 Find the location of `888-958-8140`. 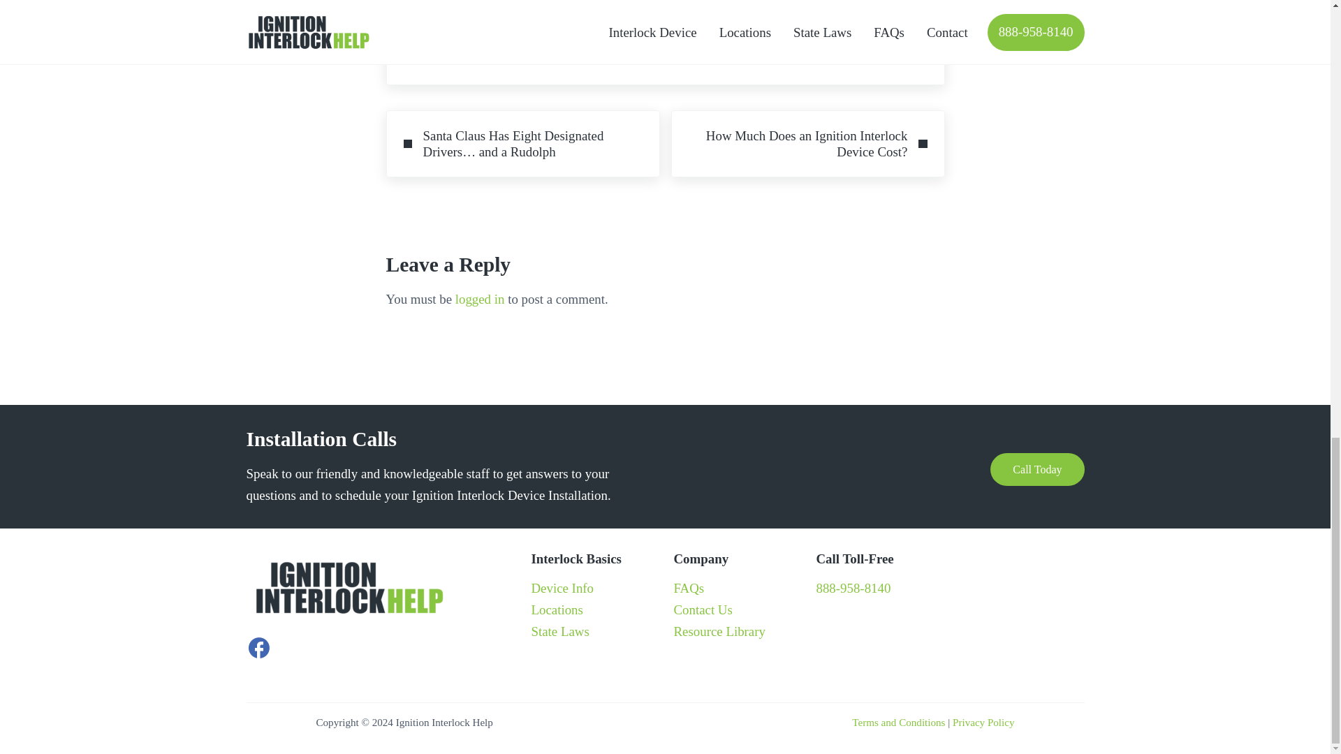

888-958-8140 is located at coordinates (852, 588).